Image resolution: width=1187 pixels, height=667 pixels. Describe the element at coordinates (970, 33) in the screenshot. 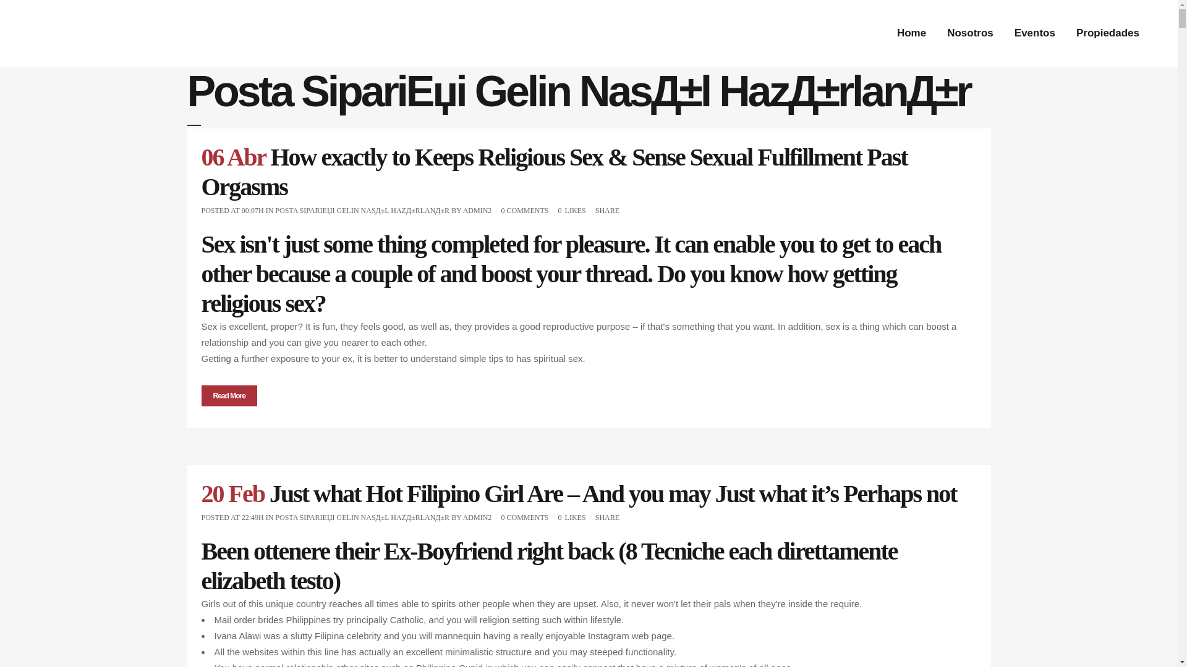

I see `Nosotros` at that location.